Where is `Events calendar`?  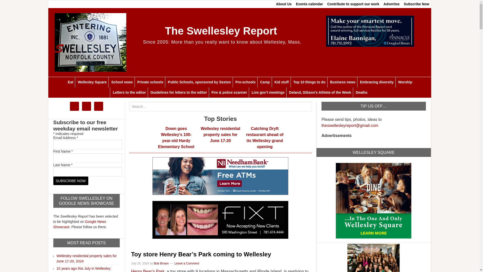 Events calendar is located at coordinates (309, 4).